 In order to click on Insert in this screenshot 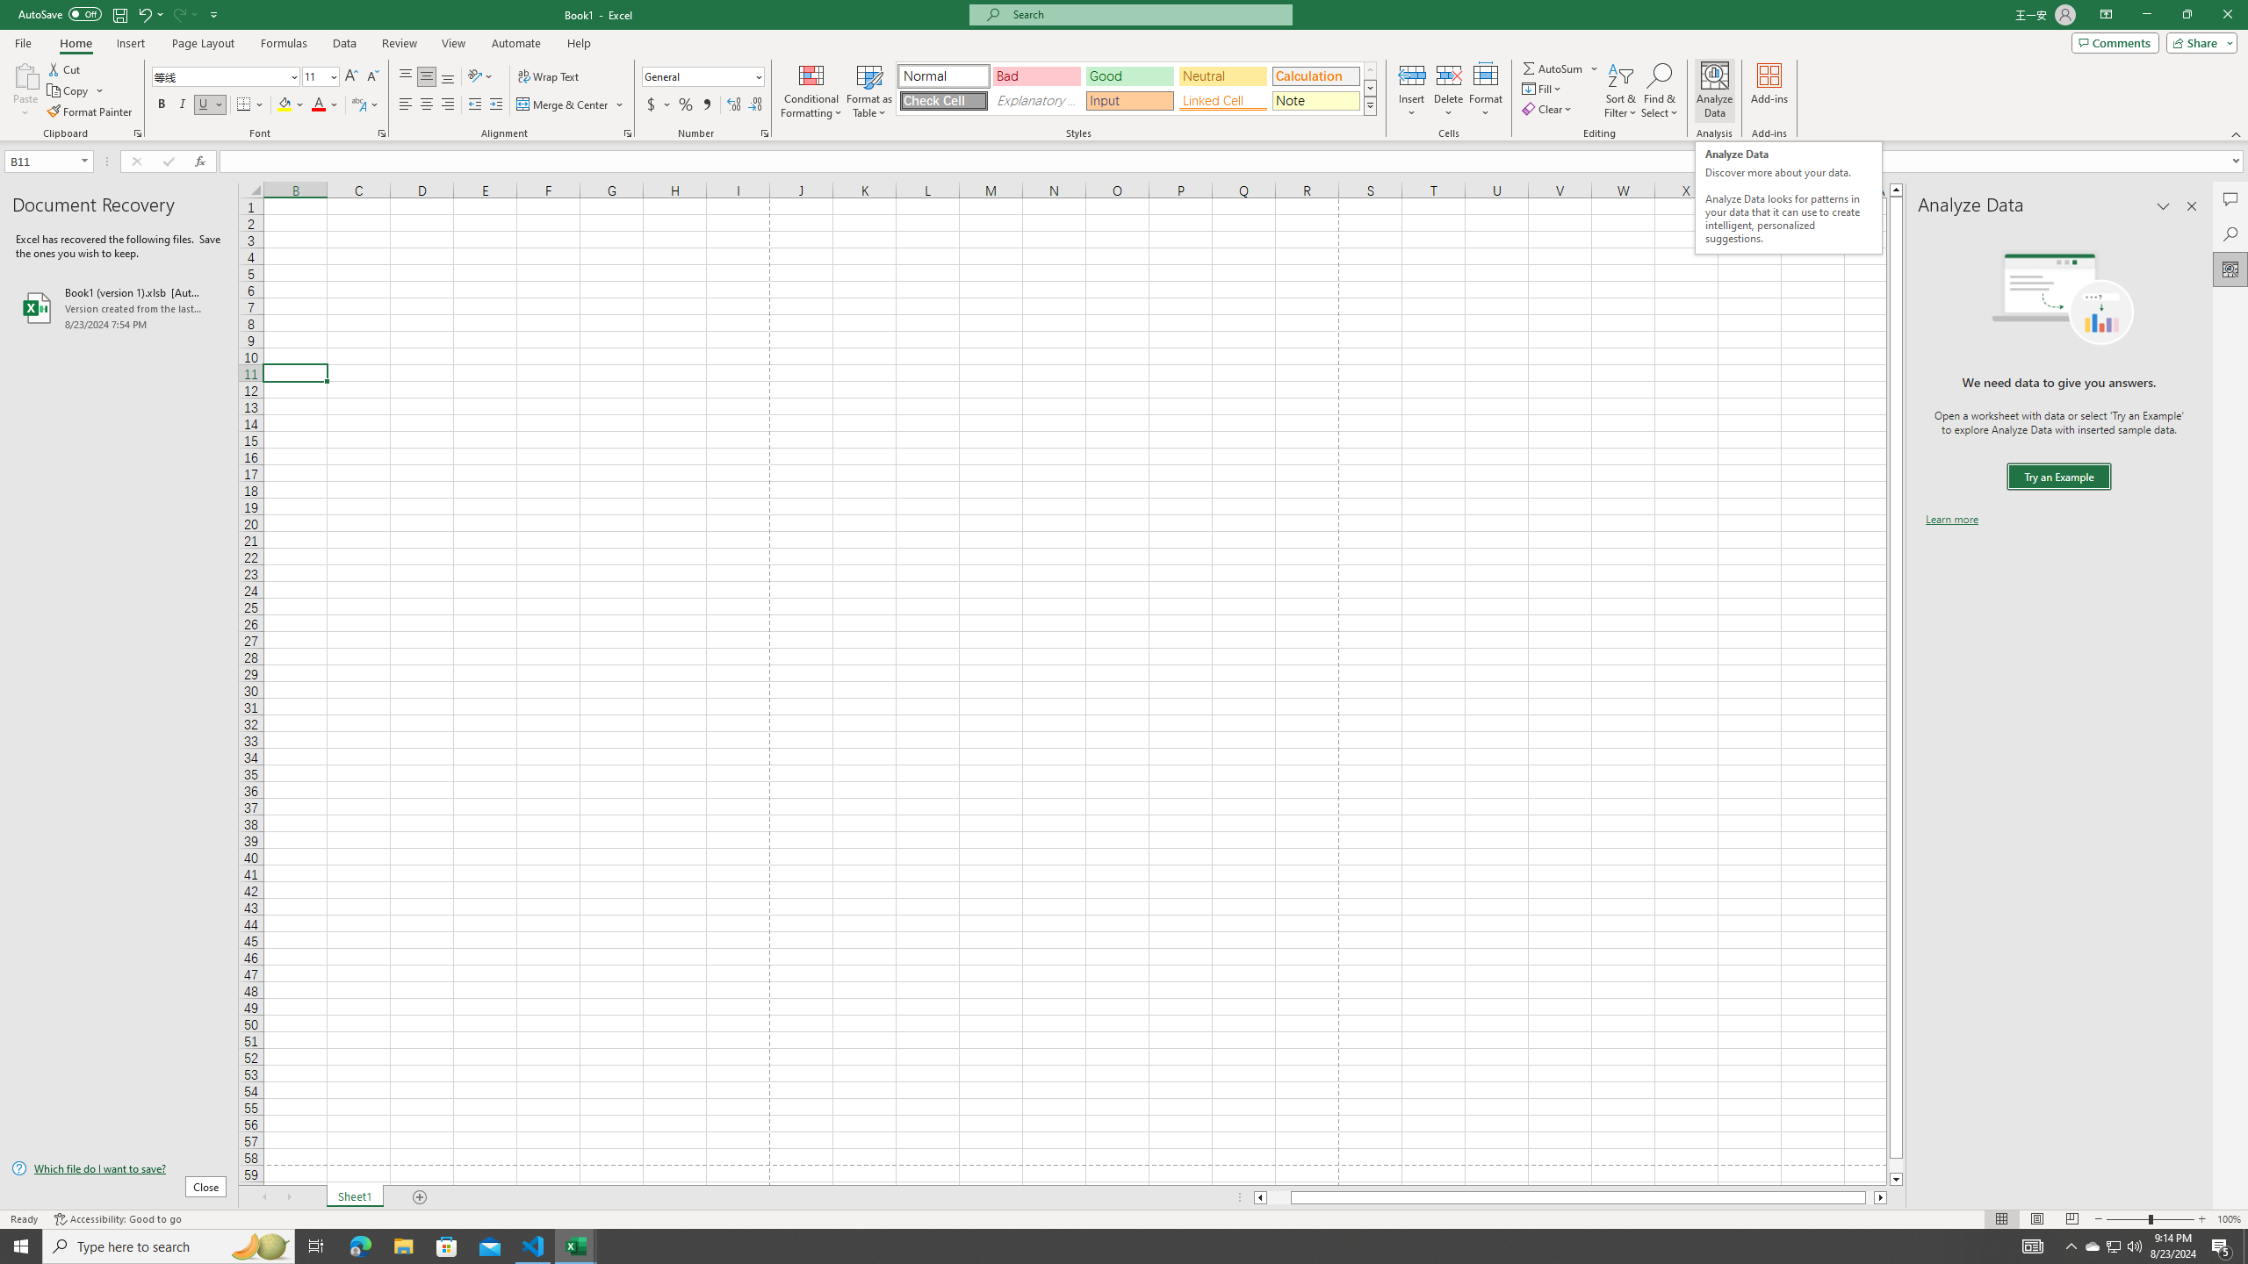, I will do `click(1412, 90)`.